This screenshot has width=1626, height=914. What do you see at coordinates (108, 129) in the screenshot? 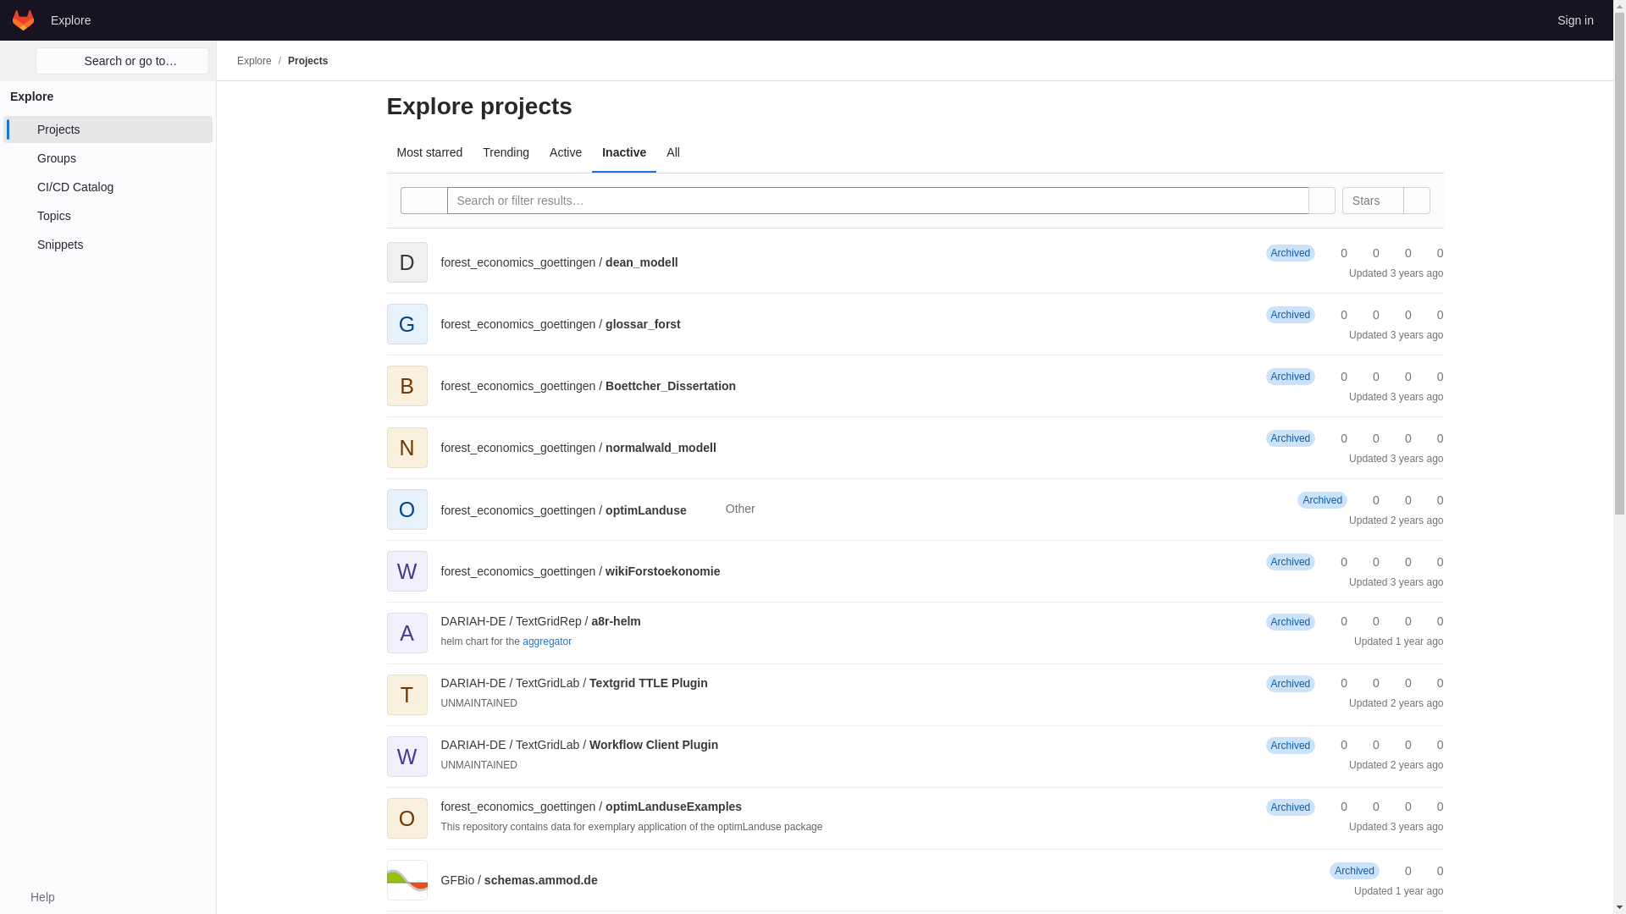
I see `Projects` at bounding box center [108, 129].